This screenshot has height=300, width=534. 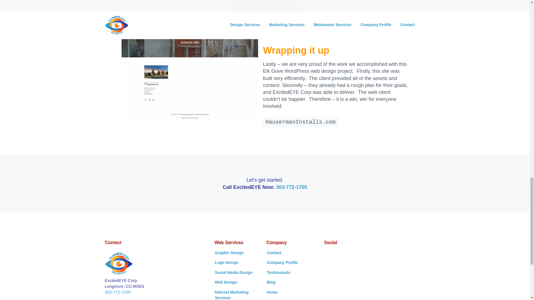 What do you see at coordinates (229, 253) in the screenshot?
I see `Graphic Design` at bounding box center [229, 253].